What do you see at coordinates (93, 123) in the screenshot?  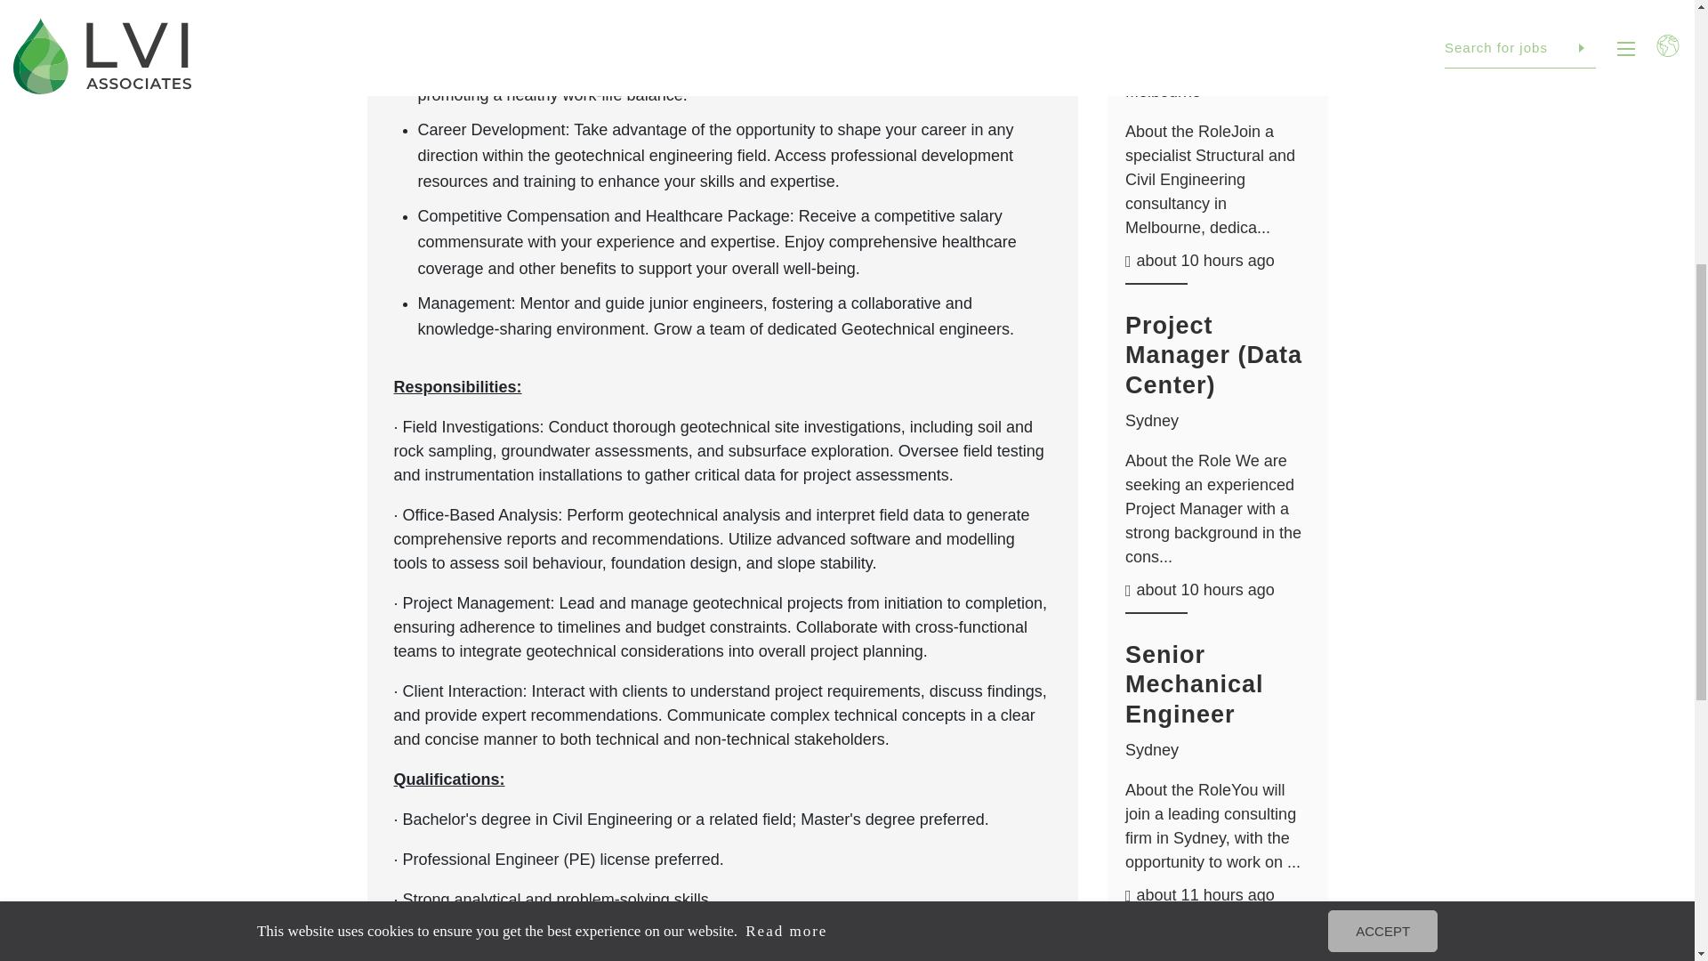 I see `Go to the Homepage` at bounding box center [93, 123].